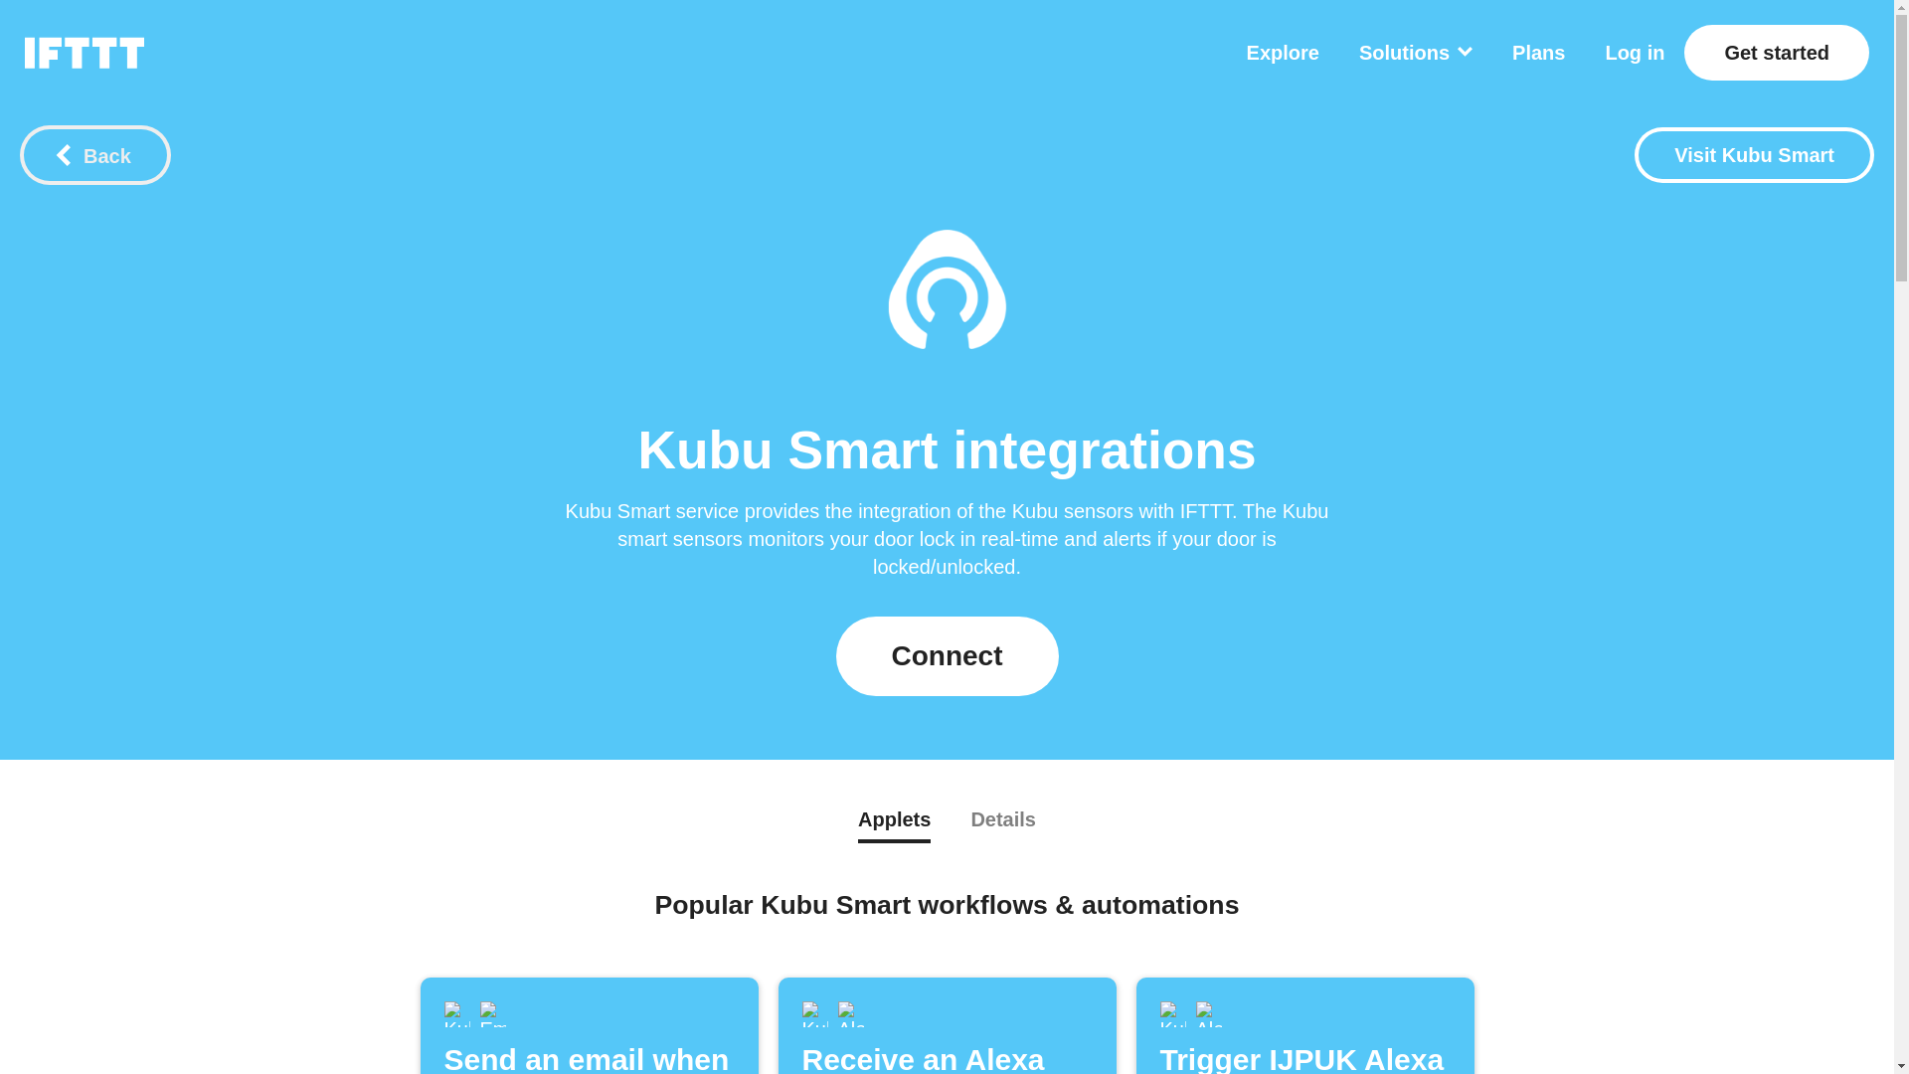  I want to click on Alexa Actions by mkZense, so click(1754, 155).